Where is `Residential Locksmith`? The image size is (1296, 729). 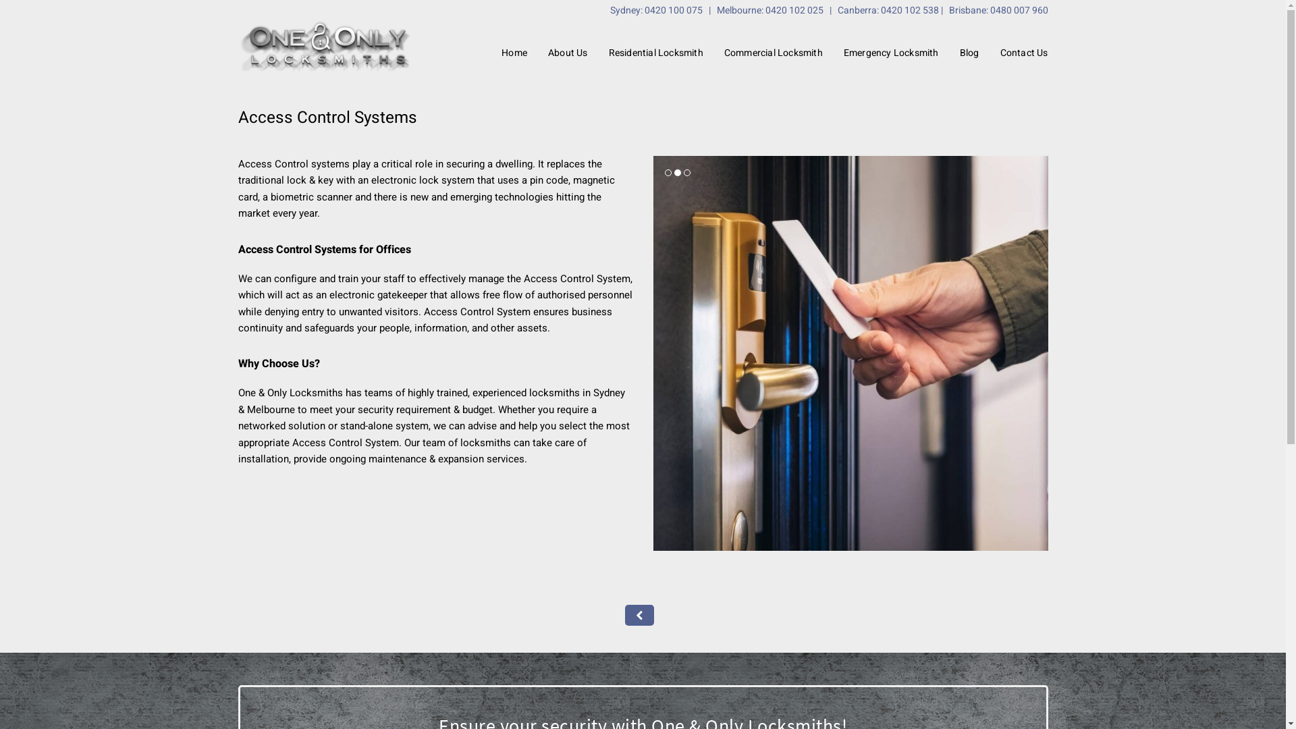
Residential Locksmith is located at coordinates (656, 53).